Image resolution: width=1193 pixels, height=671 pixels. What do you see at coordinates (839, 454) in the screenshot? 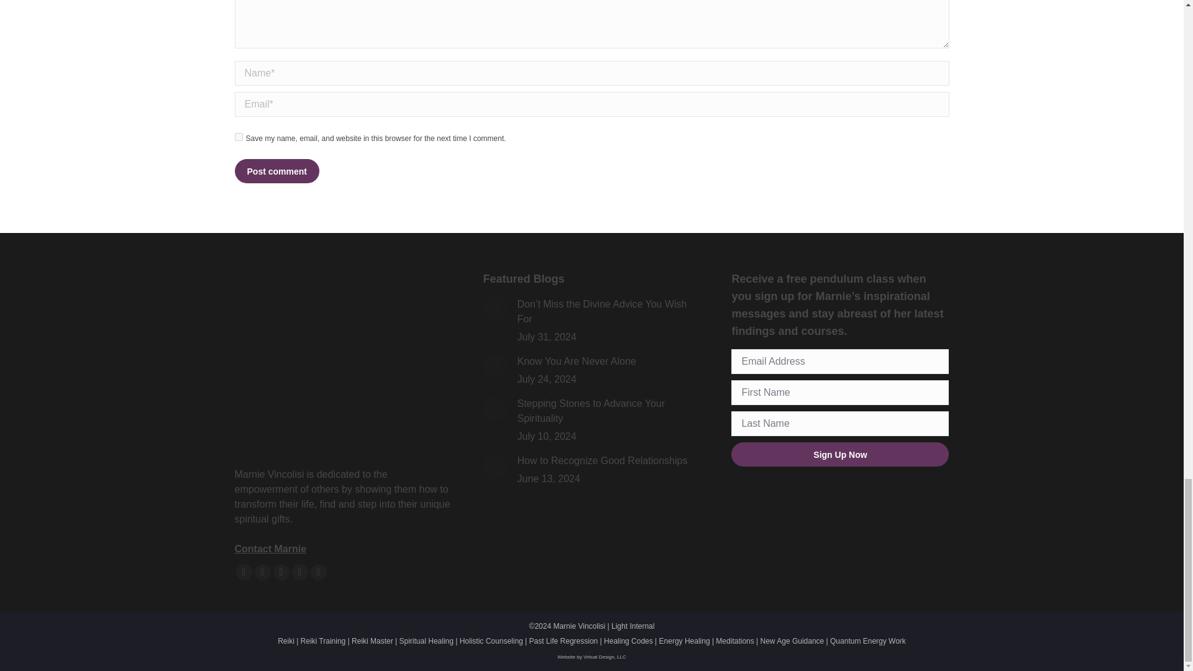
I see `Sign Up Now` at bounding box center [839, 454].